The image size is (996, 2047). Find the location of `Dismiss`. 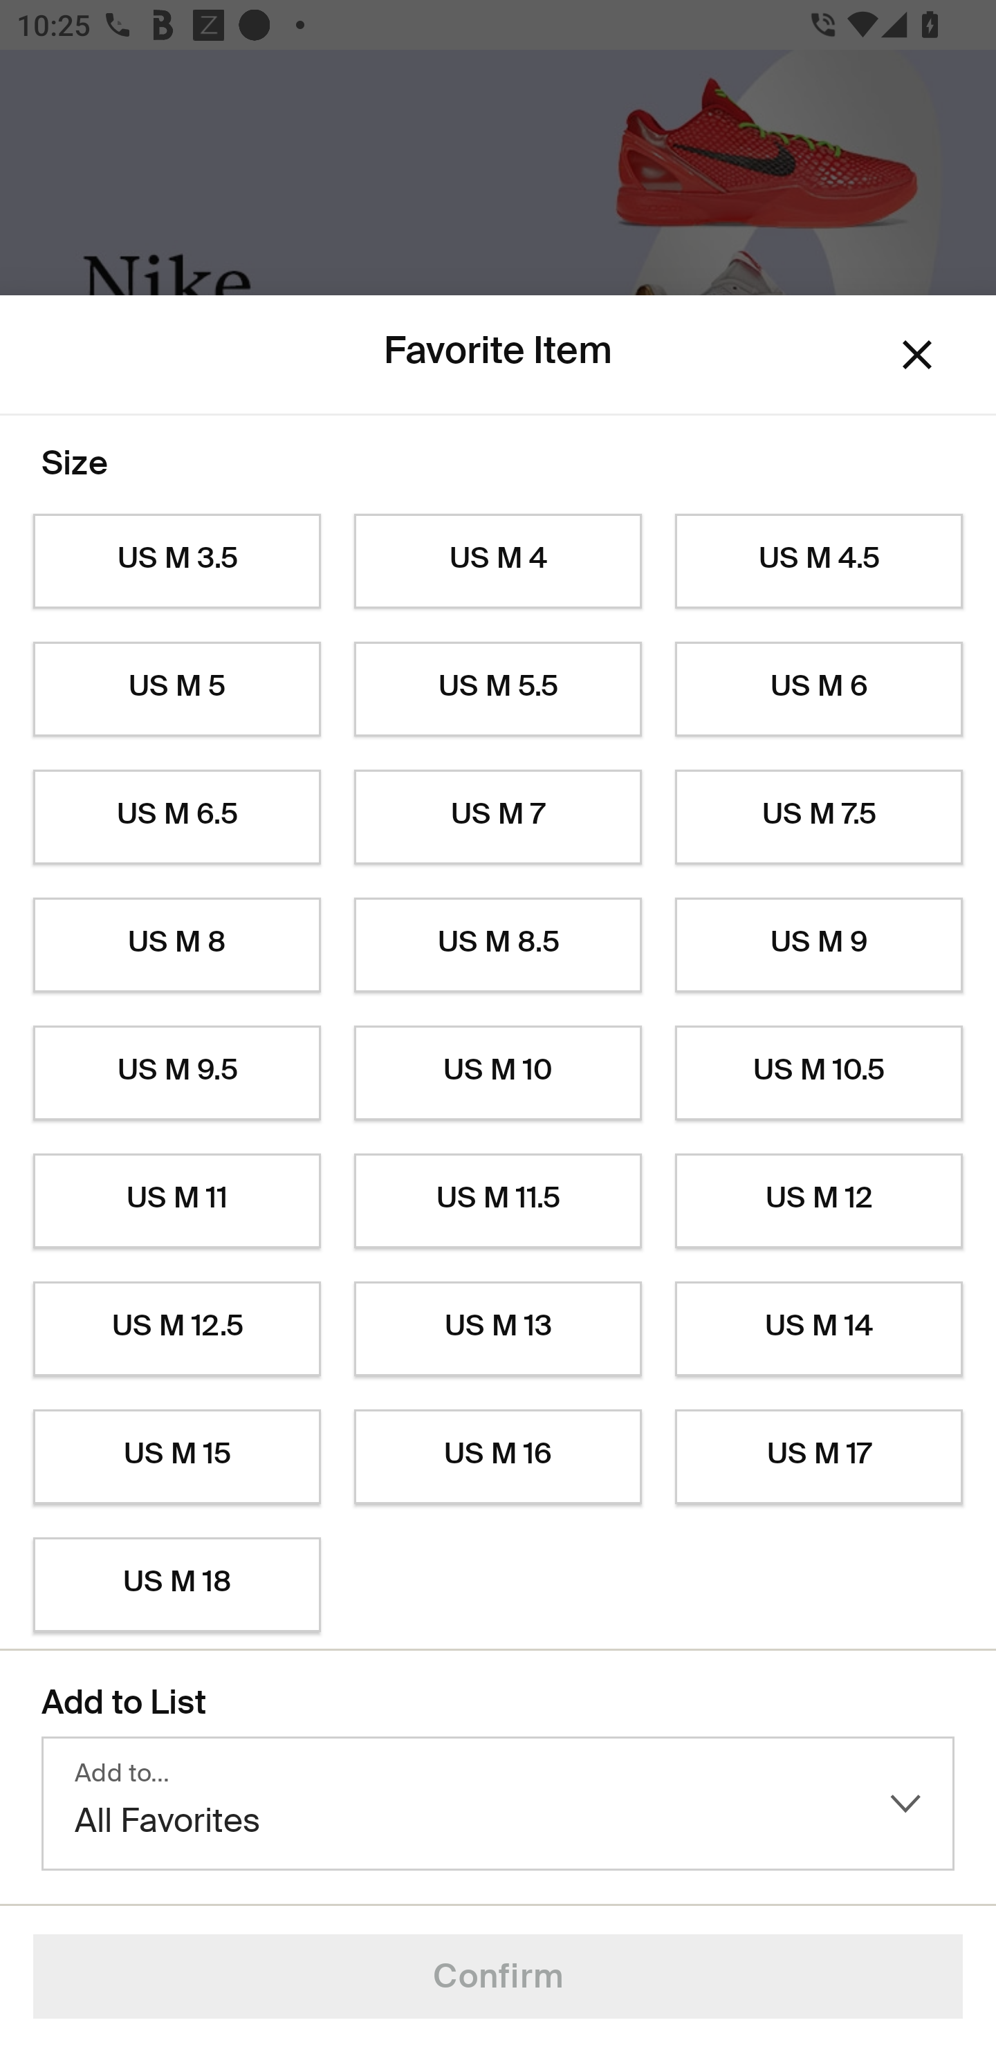

Dismiss is located at coordinates (917, 355).